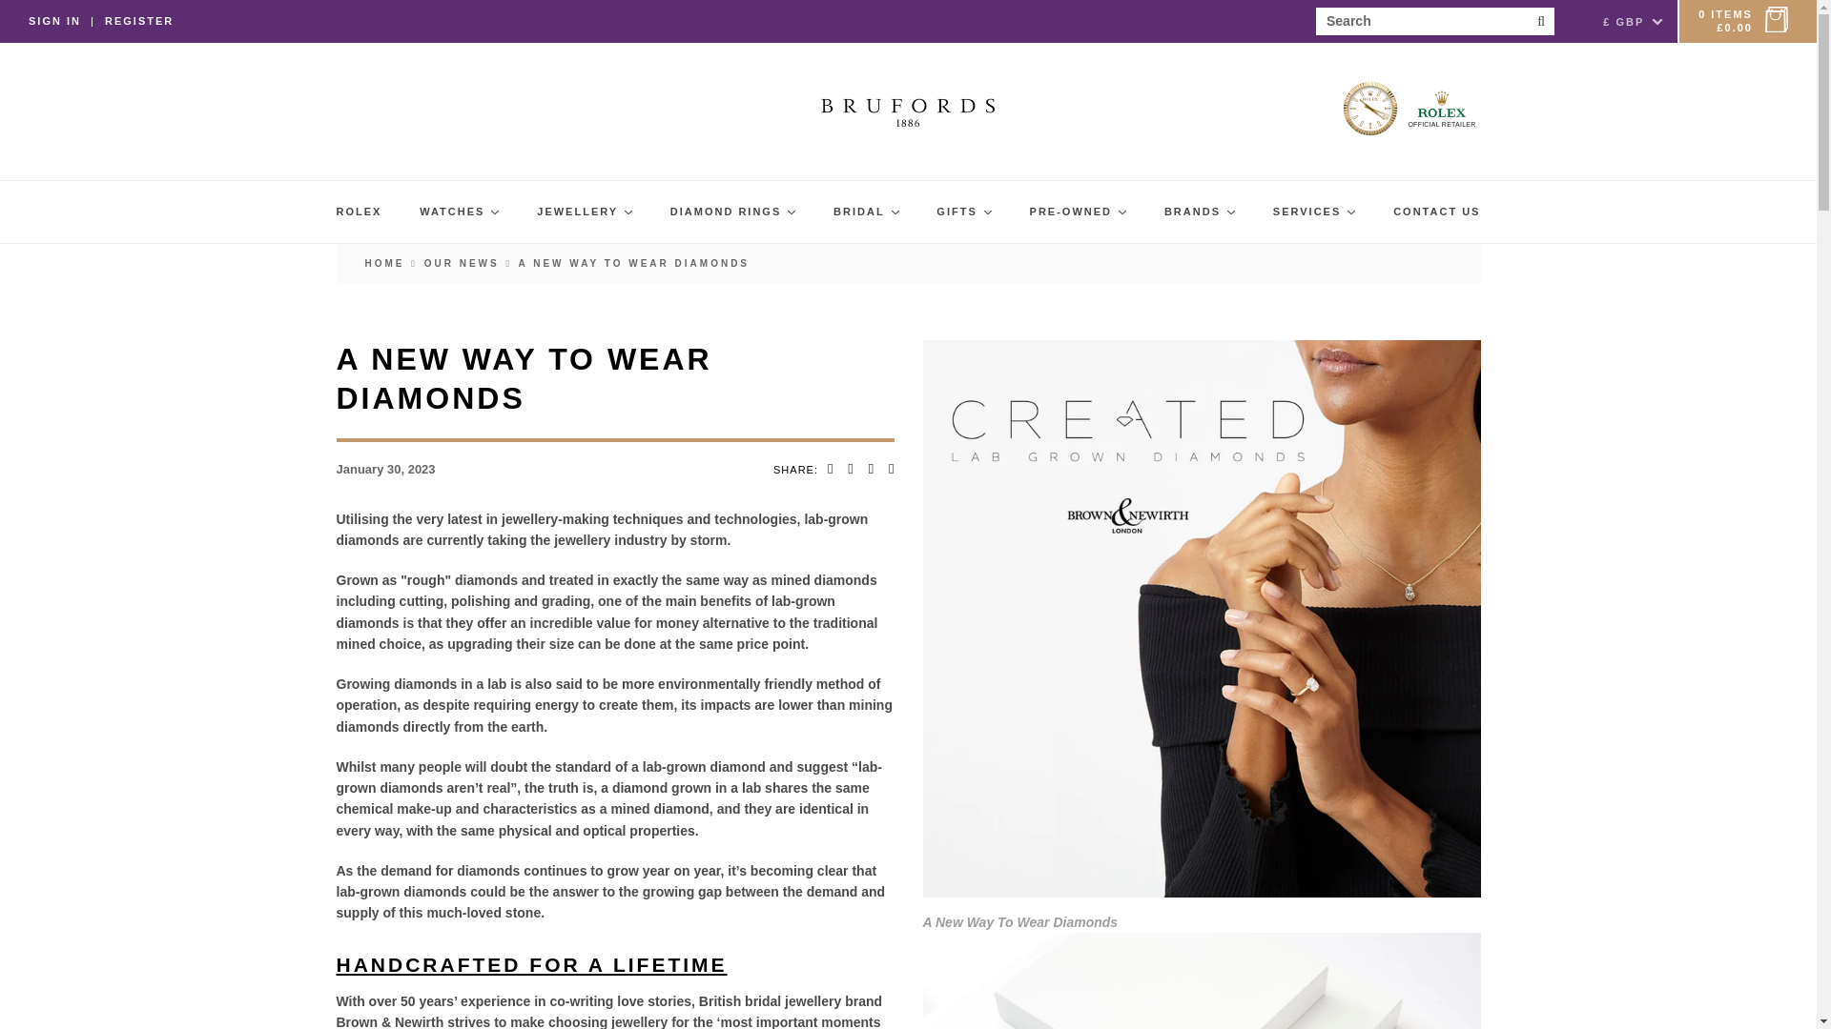  What do you see at coordinates (1539, 21) in the screenshot?
I see `Submit` at bounding box center [1539, 21].